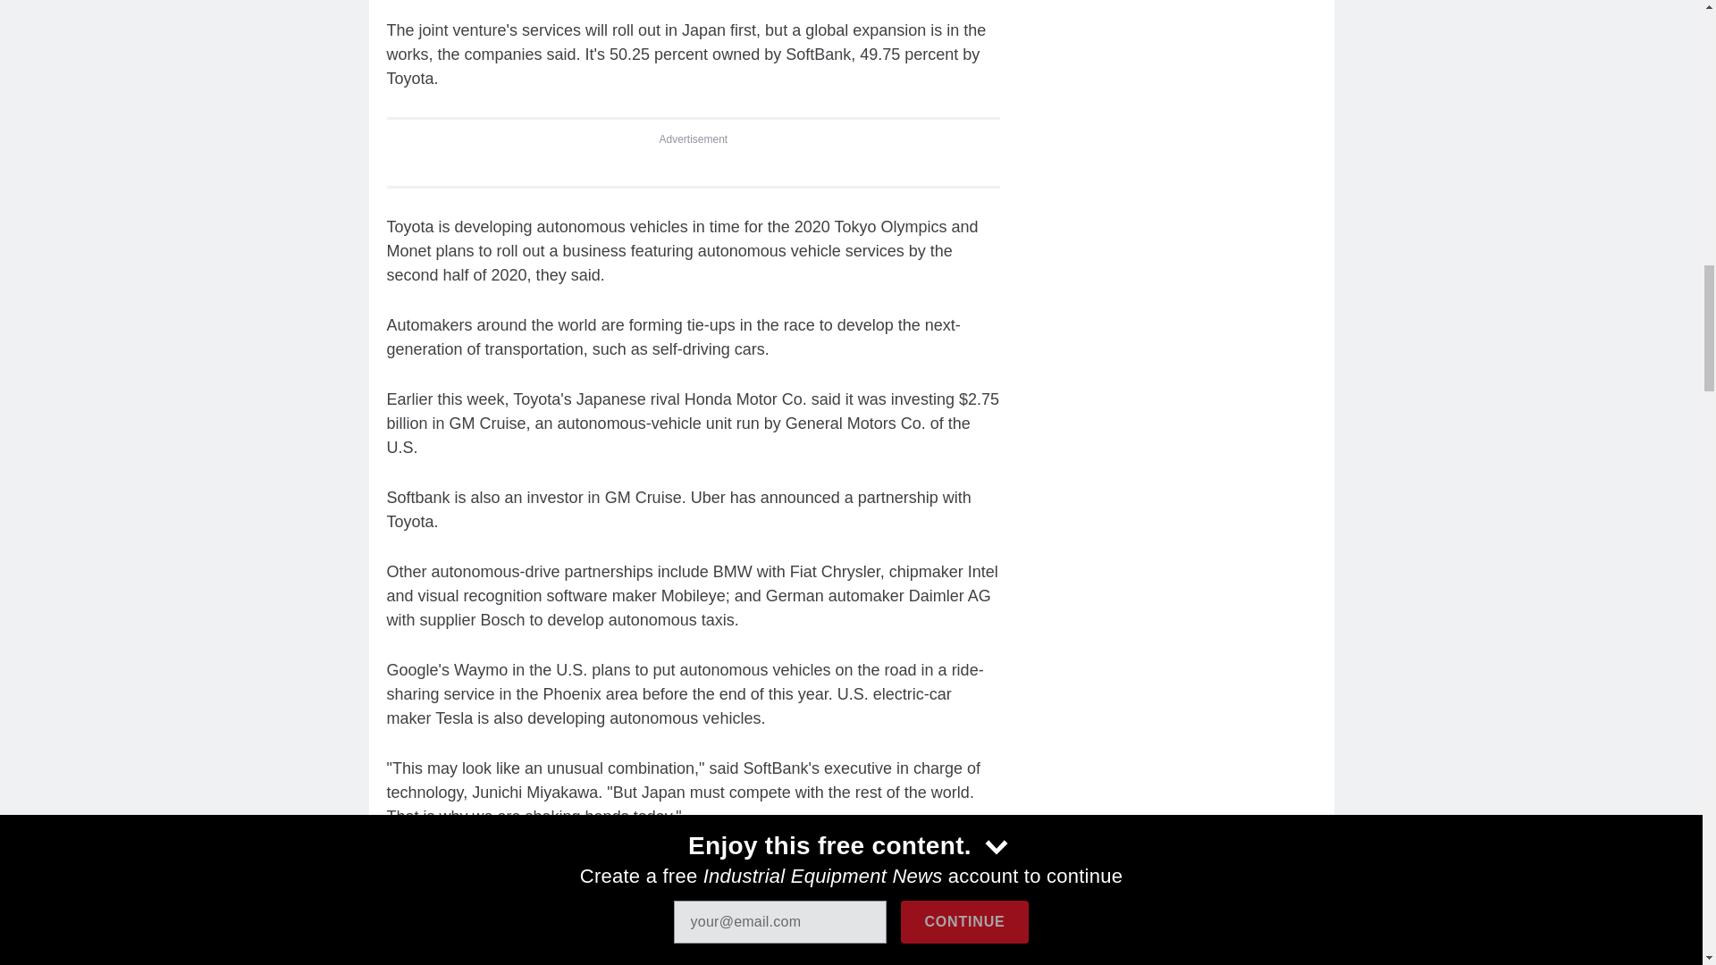 This screenshot has height=965, width=1716. What do you see at coordinates (497, 868) in the screenshot?
I see `Share To linkedin` at bounding box center [497, 868].